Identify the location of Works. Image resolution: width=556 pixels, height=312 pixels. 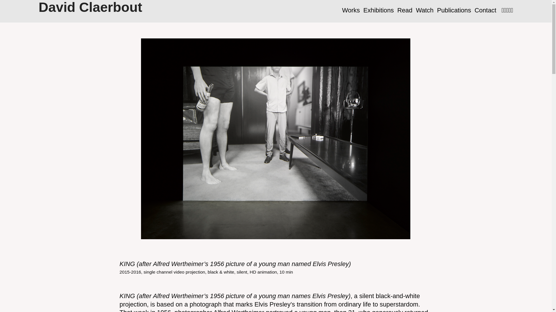
(351, 10).